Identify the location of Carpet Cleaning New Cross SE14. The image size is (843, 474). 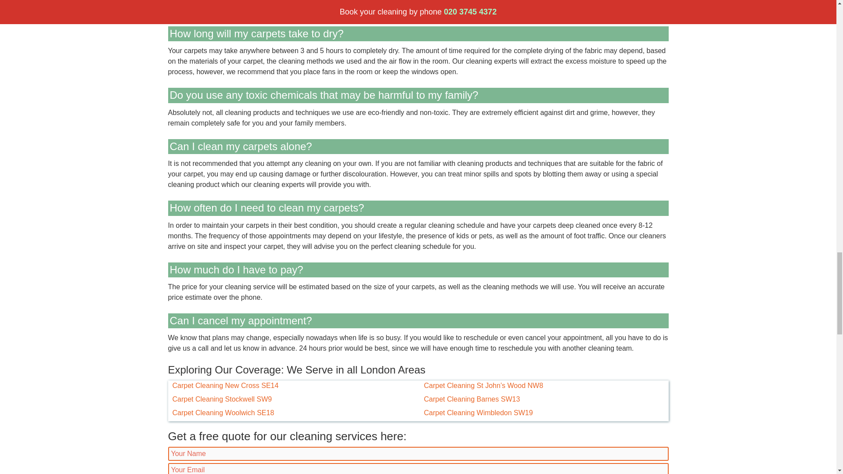
(225, 386).